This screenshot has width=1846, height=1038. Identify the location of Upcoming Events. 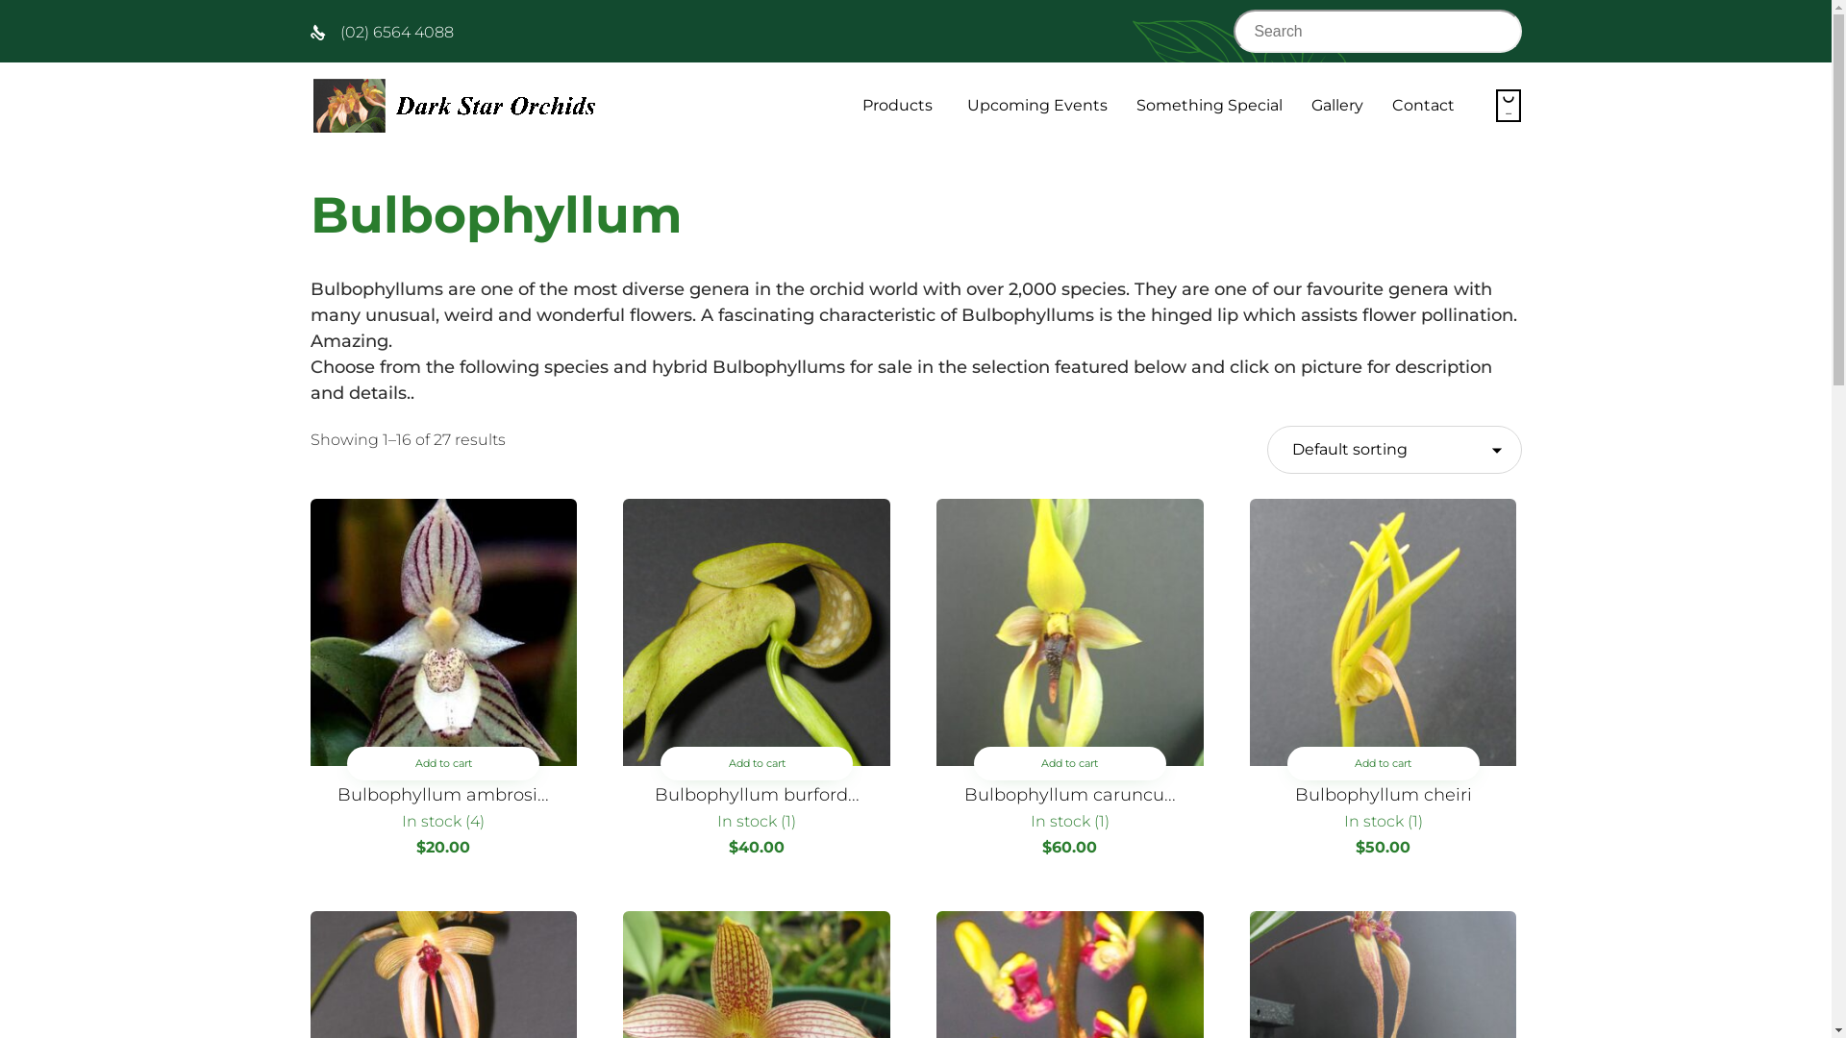
(1036, 106).